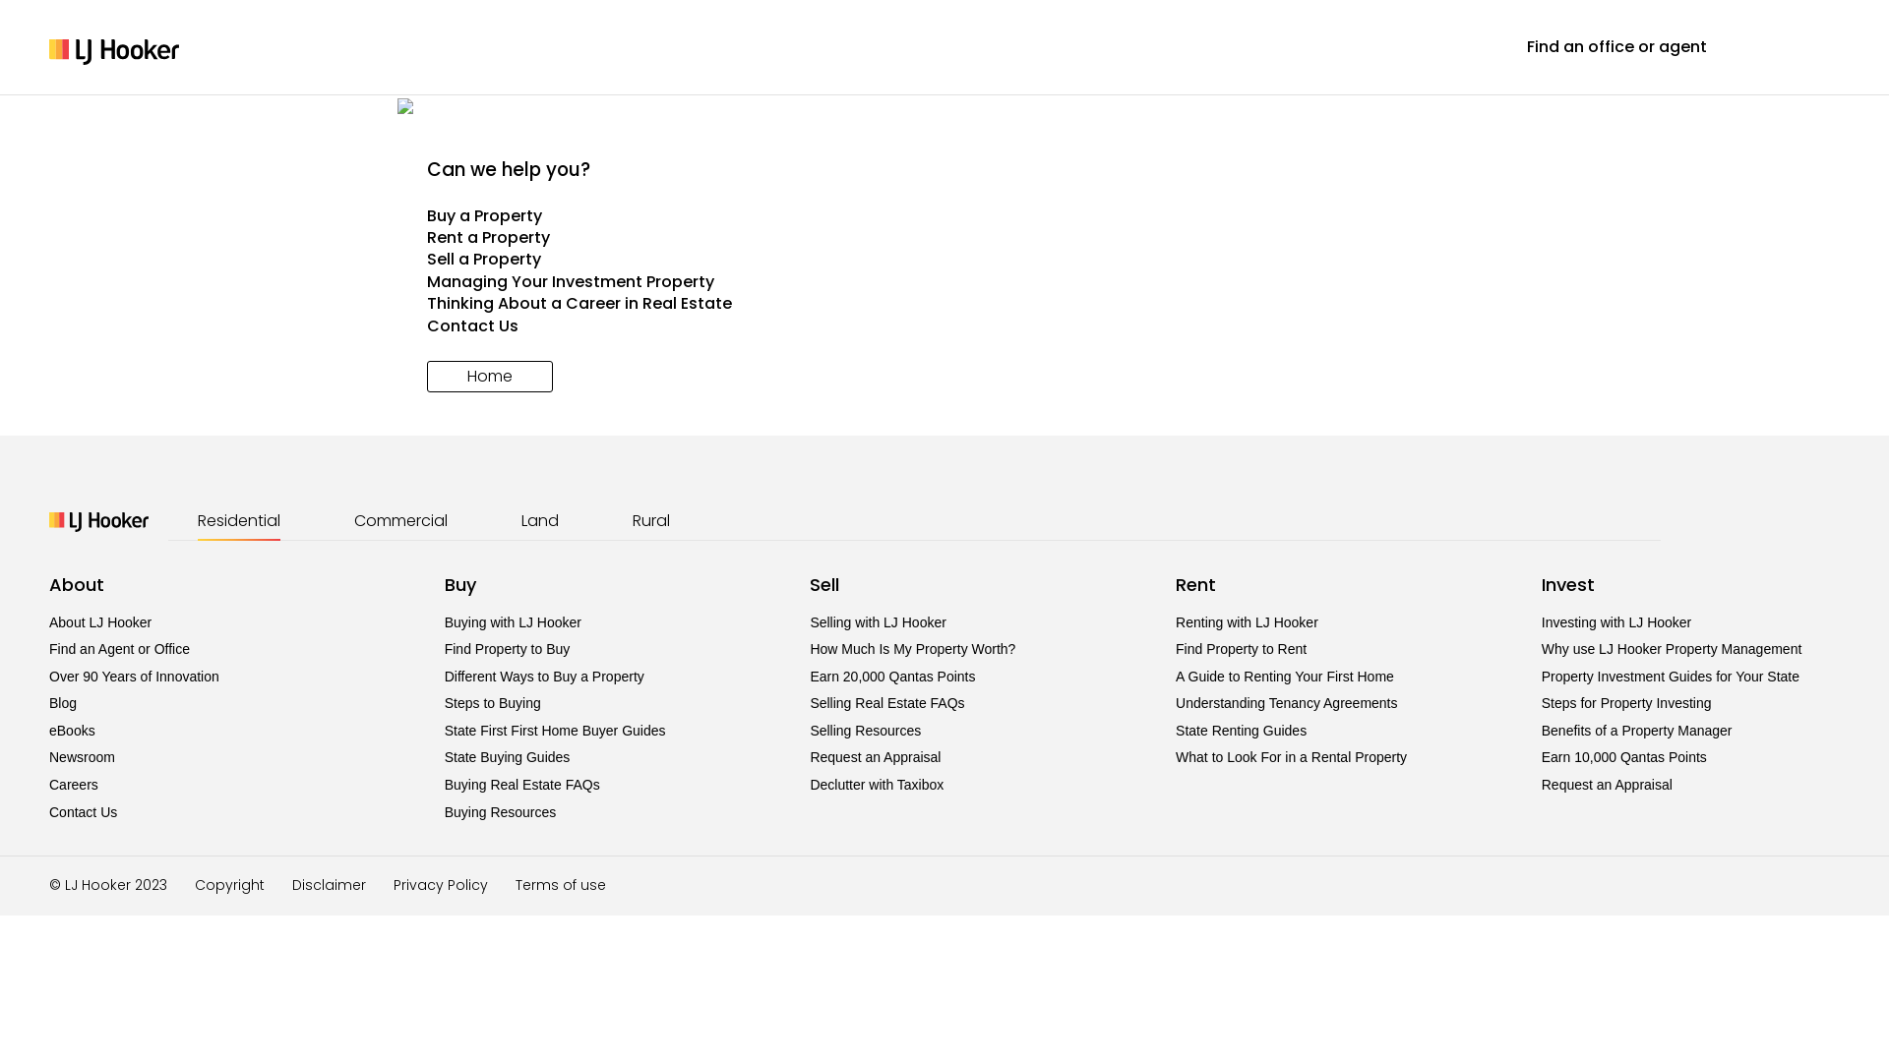 This screenshot has height=1062, width=1889. Describe the element at coordinates (74, 785) in the screenshot. I see `Careers` at that location.